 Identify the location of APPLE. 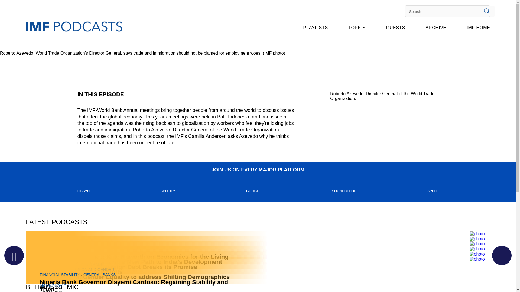
(433, 191).